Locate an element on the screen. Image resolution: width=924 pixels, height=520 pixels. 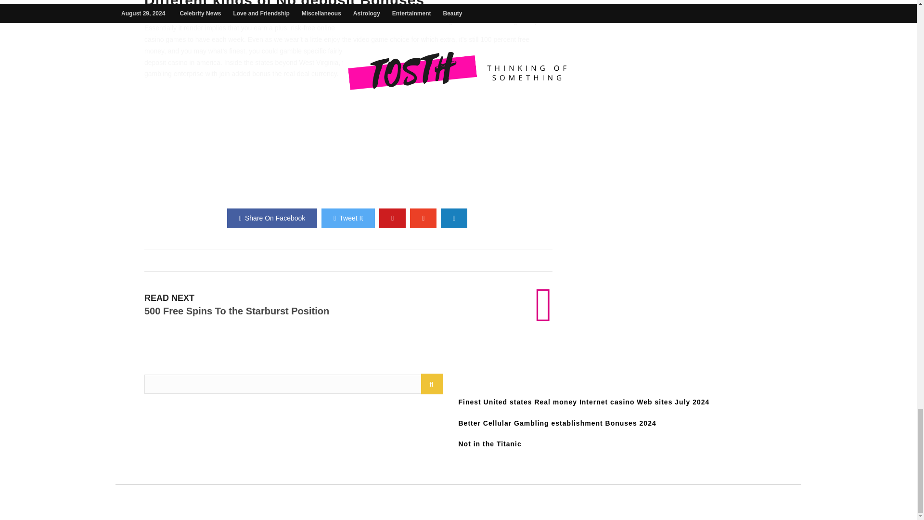
Share On Pinterest is located at coordinates (392, 218).